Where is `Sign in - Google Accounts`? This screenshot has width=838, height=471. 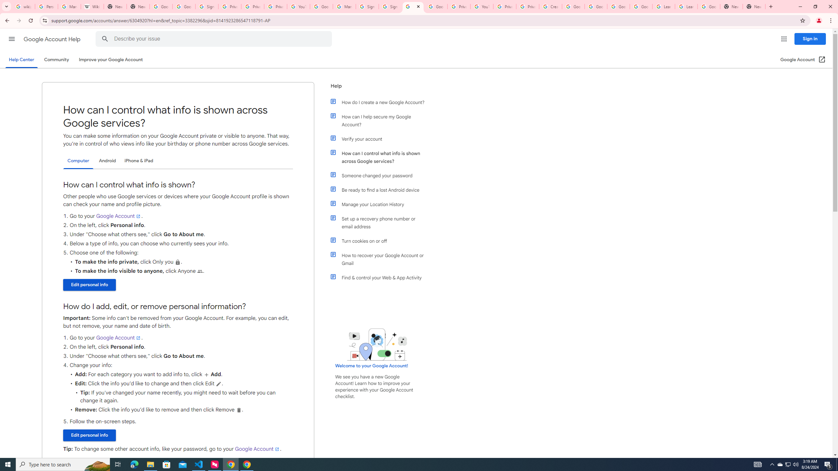
Sign in - Google Accounts is located at coordinates (390, 7).